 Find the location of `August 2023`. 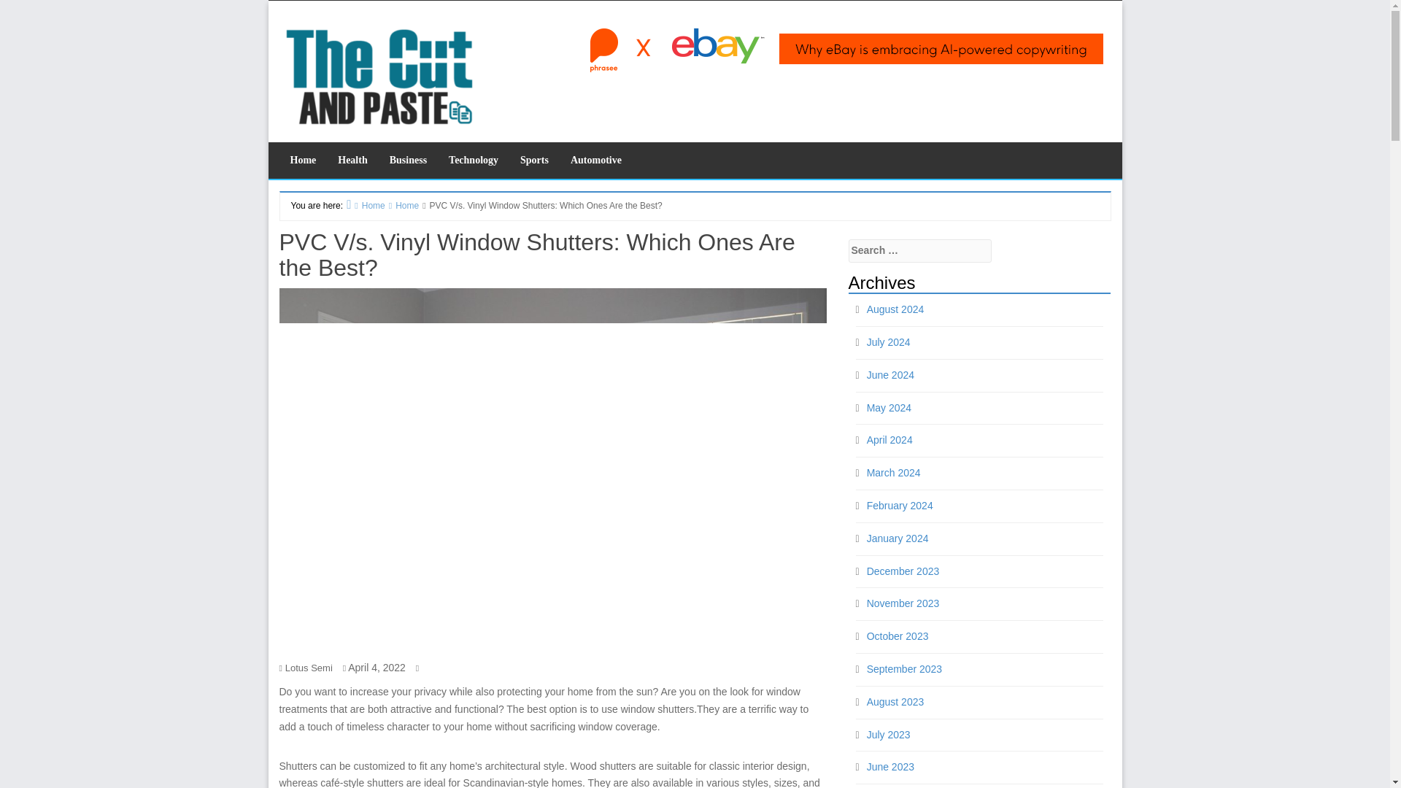

August 2023 is located at coordinates (896, 701).